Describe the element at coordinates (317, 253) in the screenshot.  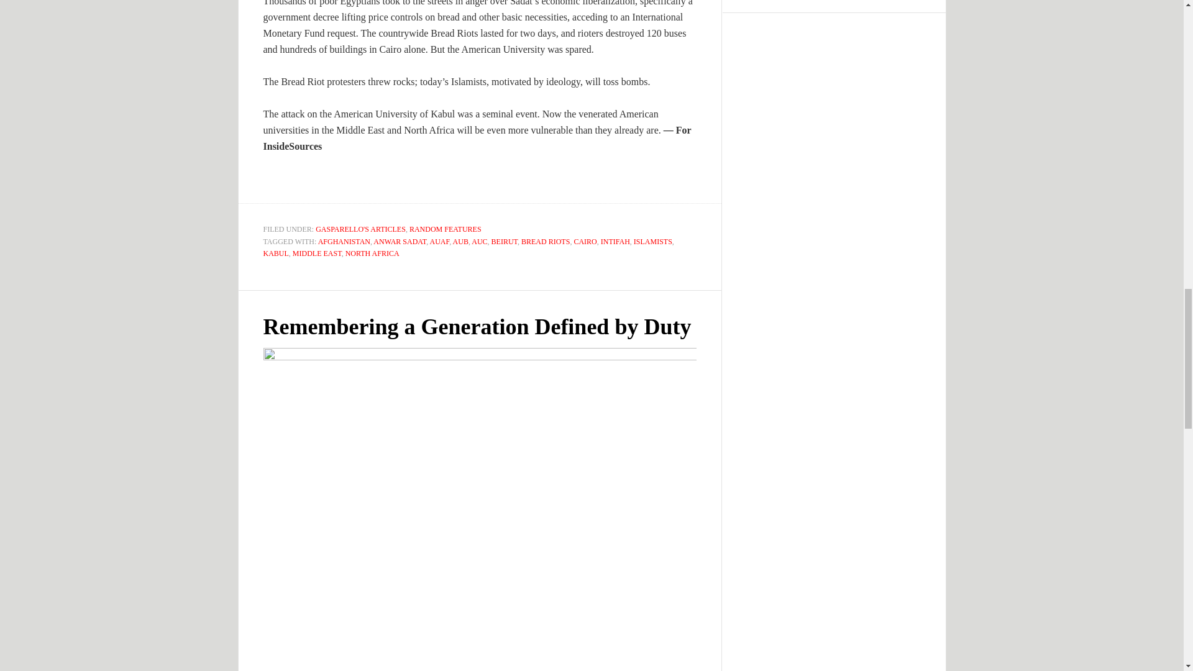
I see `MIDDLE EAST` at that location.